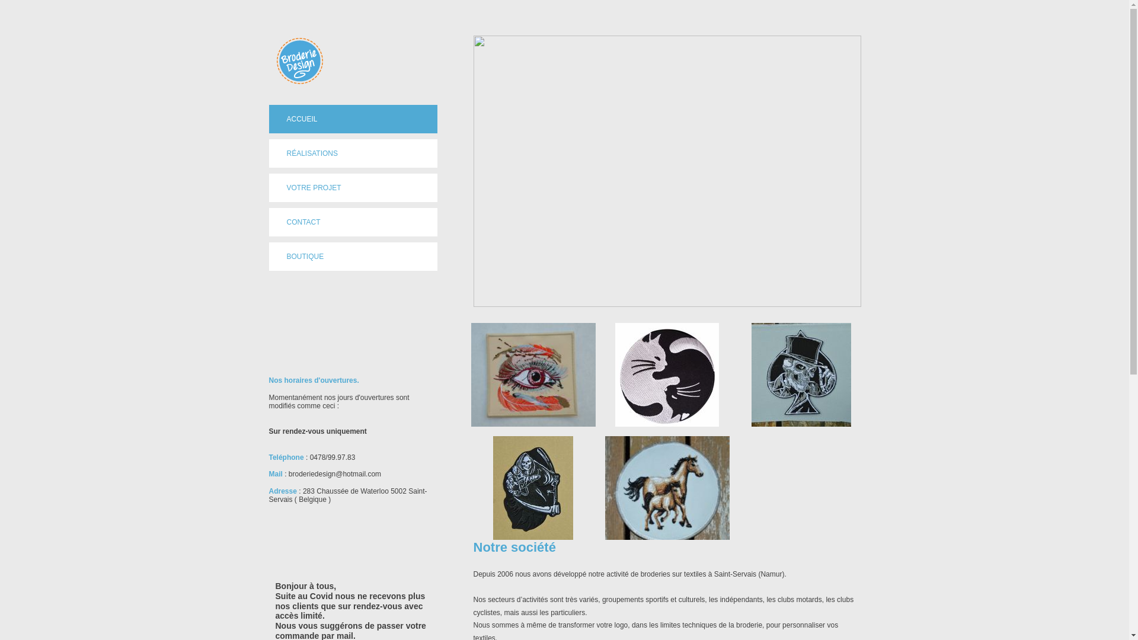  I want to click on ACCUEIL, so click(353, 119).